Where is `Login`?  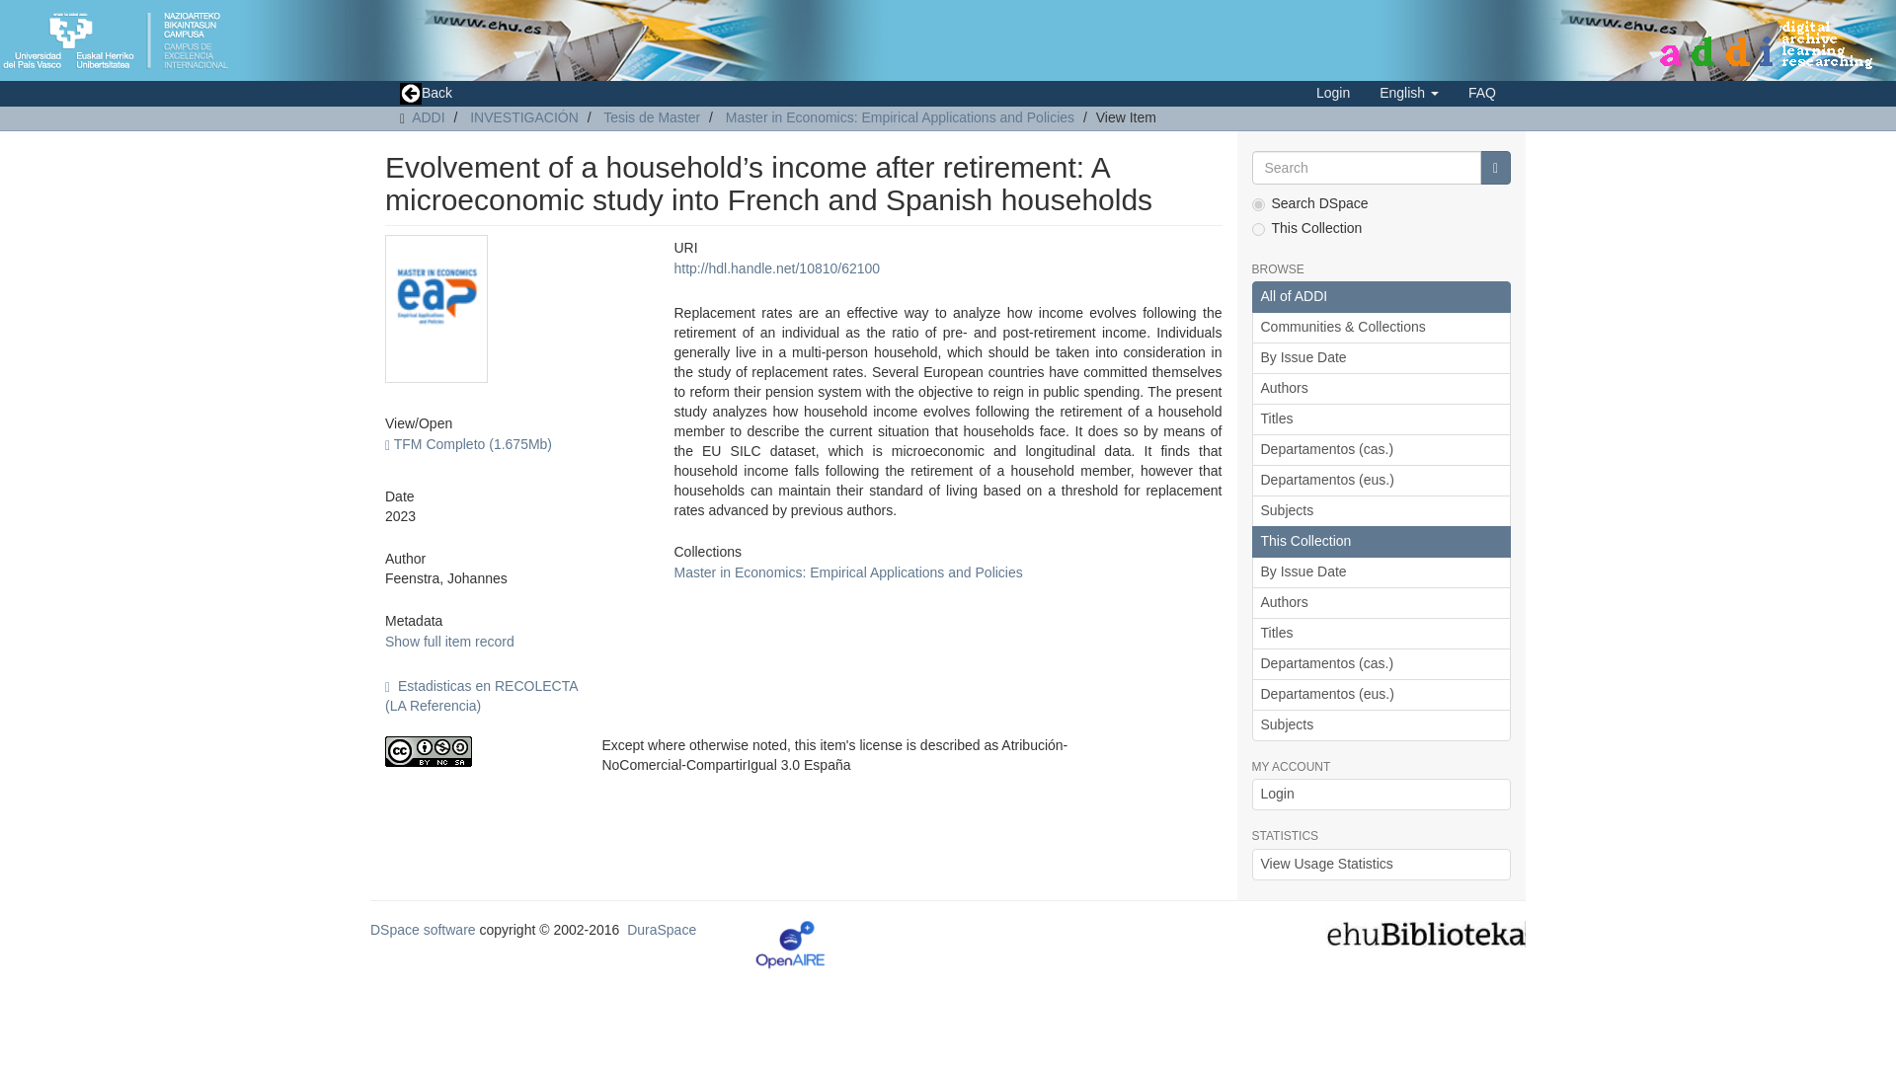 Login is located at coordinates (1333, 93).